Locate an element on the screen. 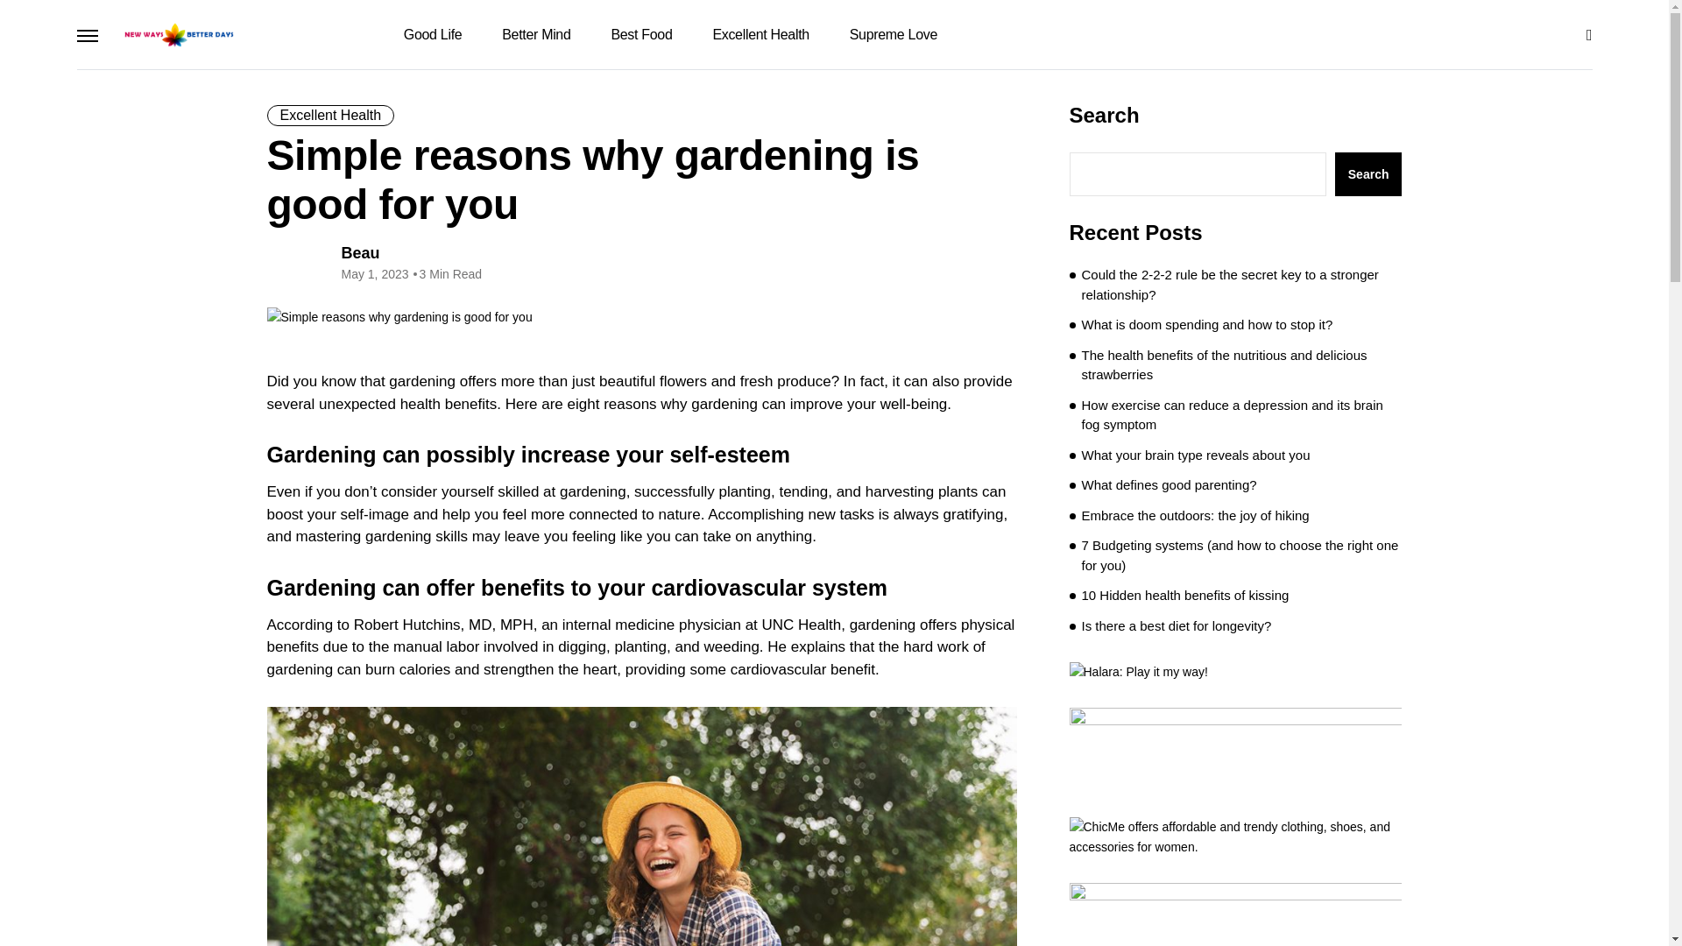 The height and width of the screenshot is (946, 1682). What is doom spending and how to stop it? is located at coordinates (1206, 325).